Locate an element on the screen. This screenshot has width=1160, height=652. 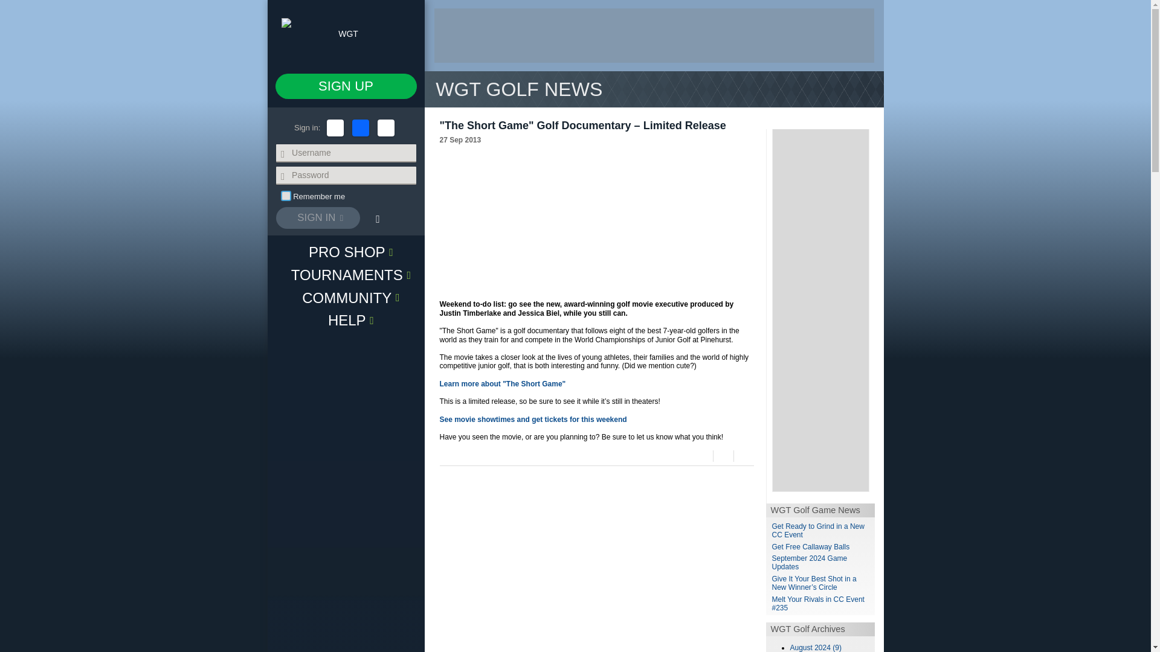
Reddit is located at coordinates (723, 456).